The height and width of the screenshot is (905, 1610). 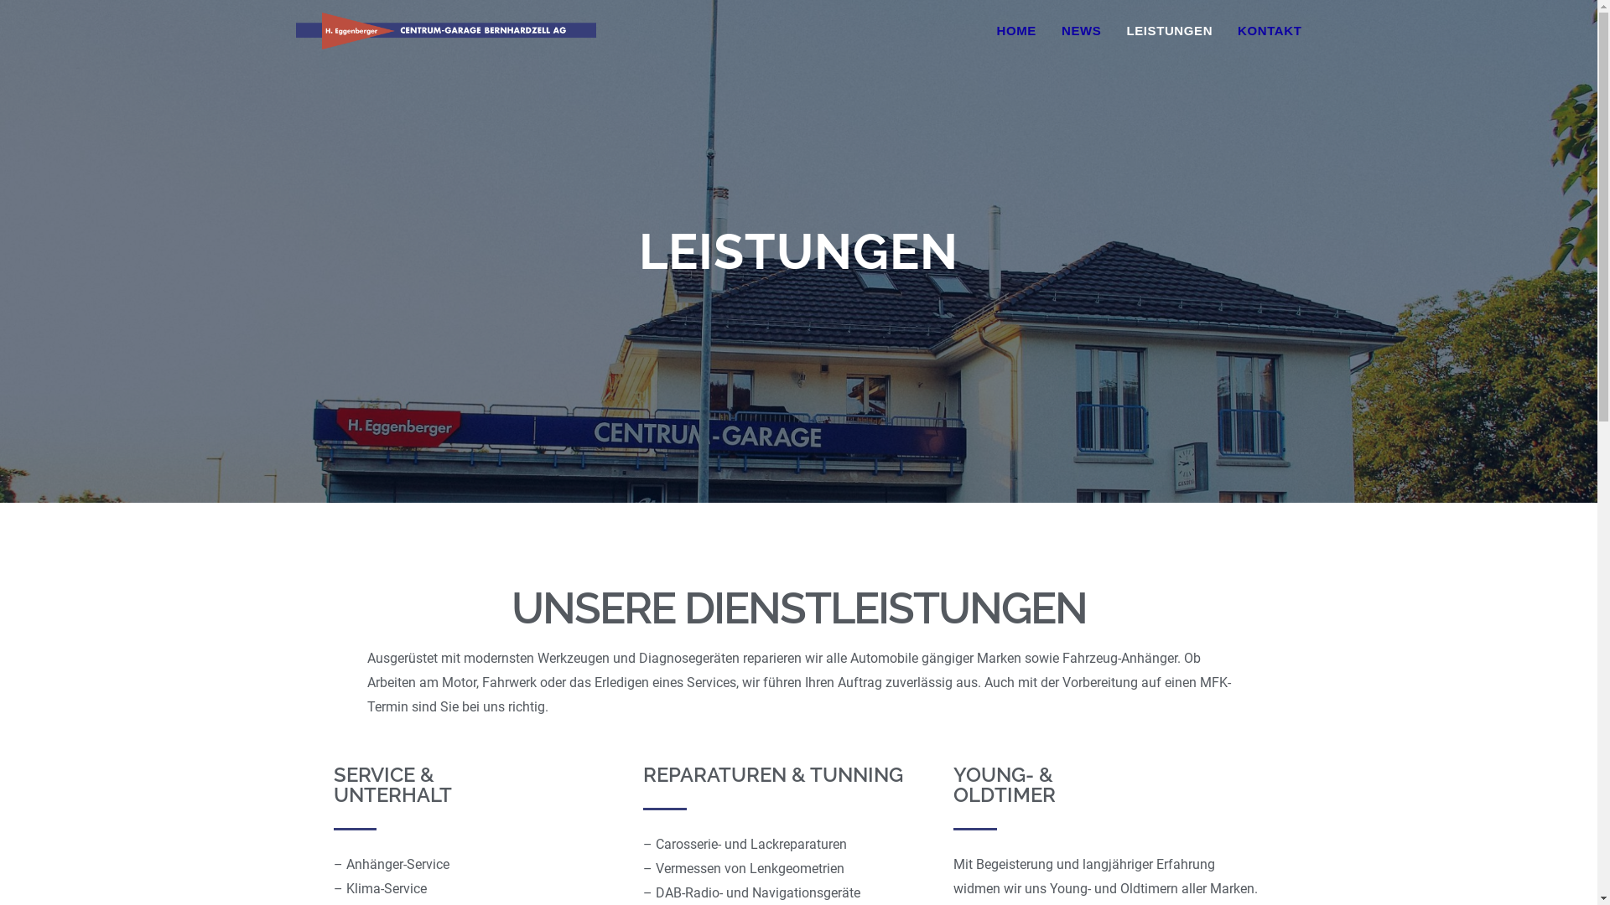 I want to click on LEISTUNGEN, so click(x=1169, y=31).